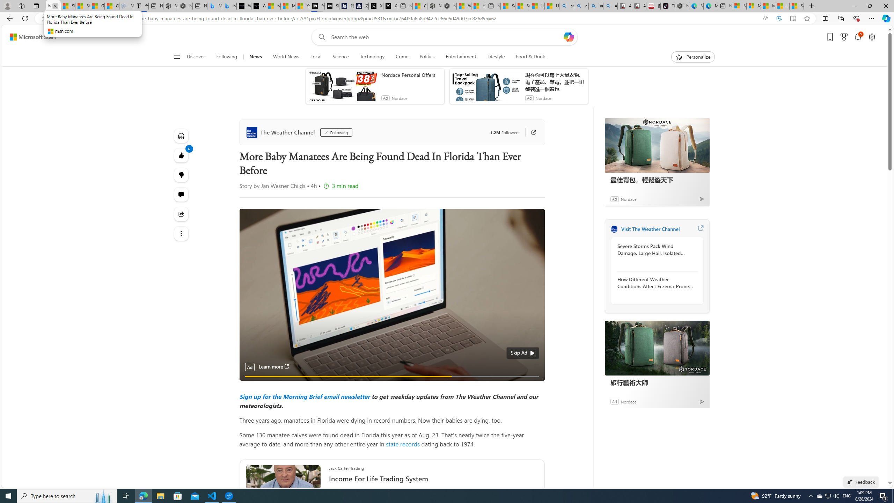  Describe the element at coordinates (411, 75) in the screenshot. I see `Nordace Personal Offers` at that location.